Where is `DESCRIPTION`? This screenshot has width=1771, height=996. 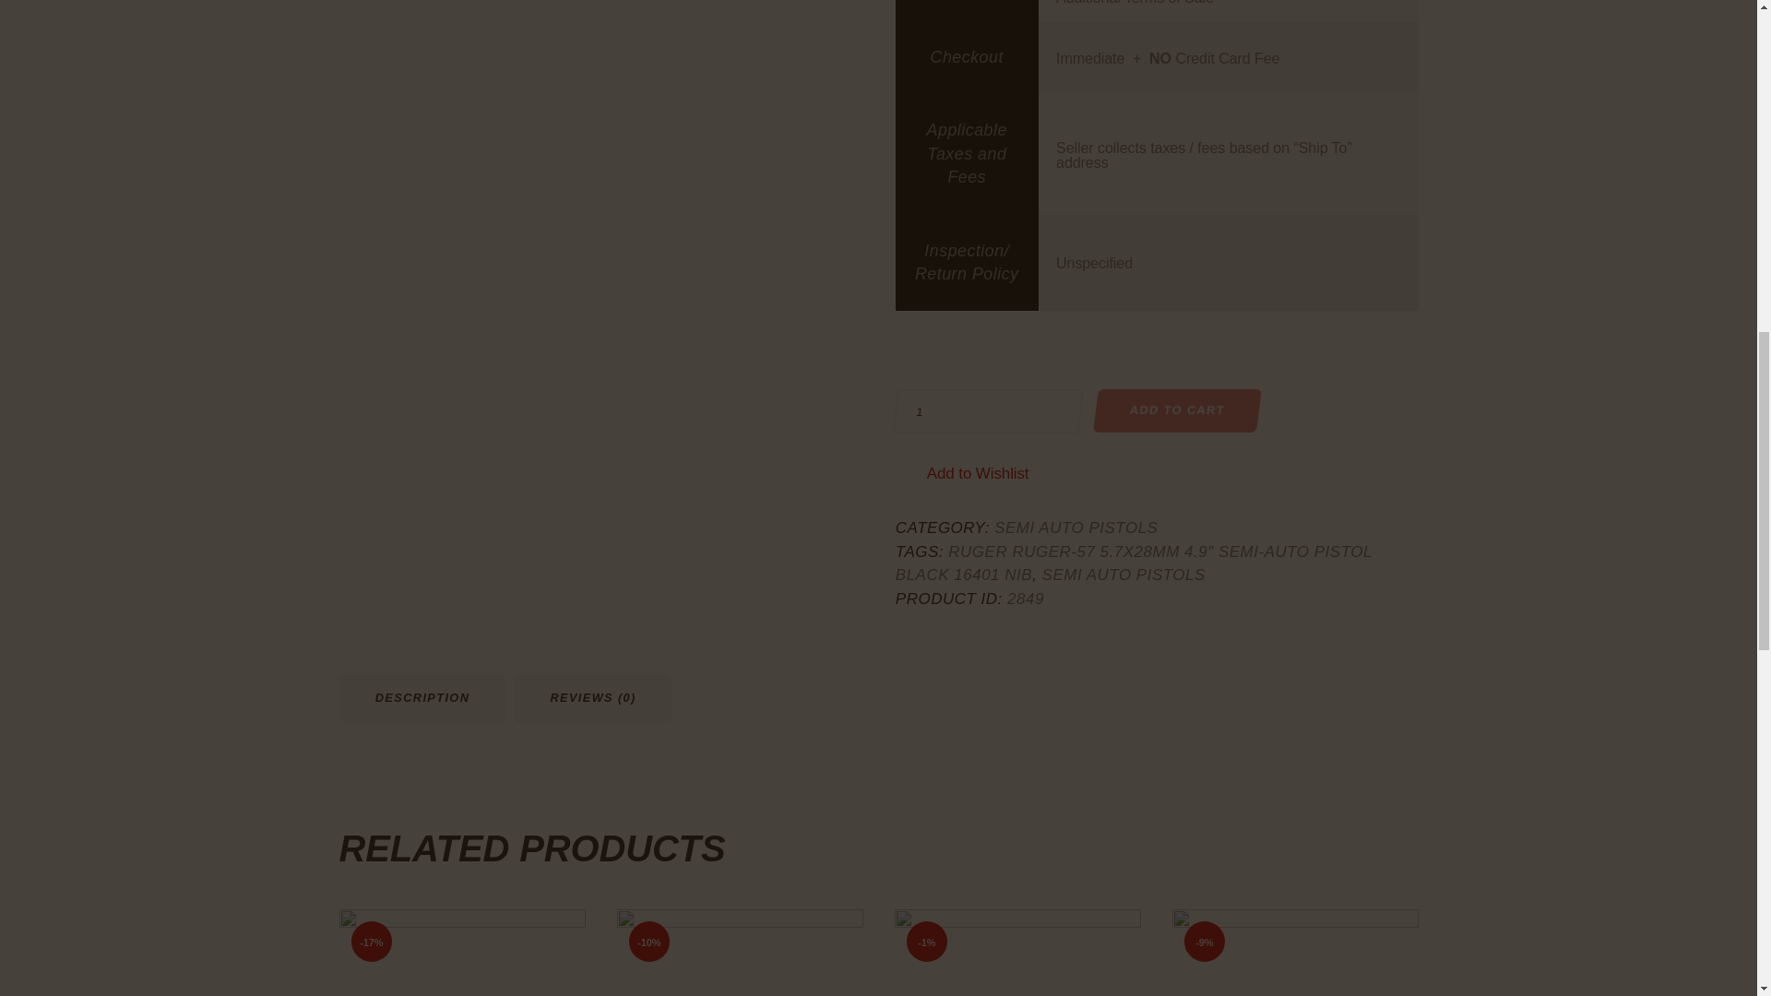 DESCRIPTION is located at coordinates (422, 698).